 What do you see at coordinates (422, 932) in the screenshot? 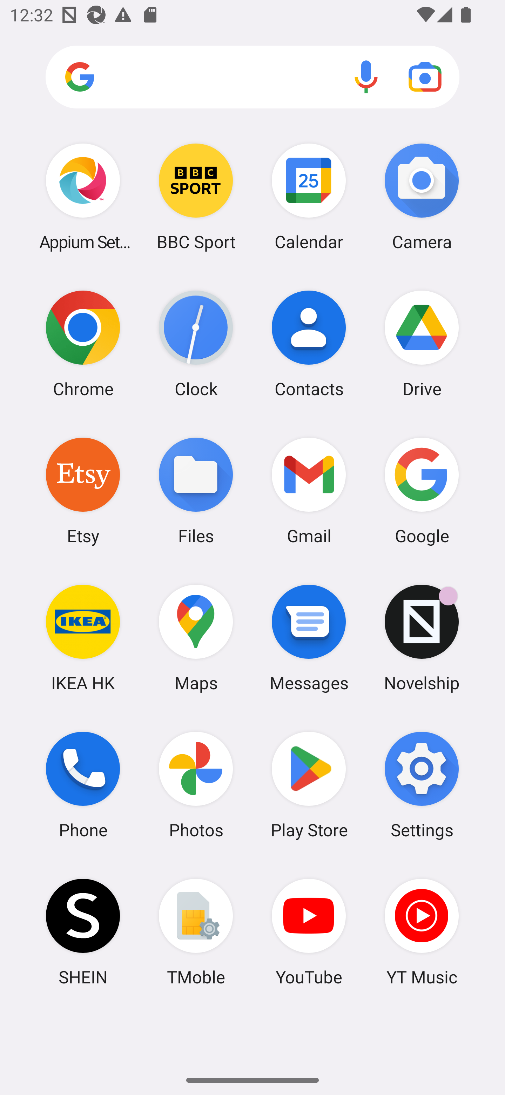
I see `YT Music` at bounding box center [422, 932].